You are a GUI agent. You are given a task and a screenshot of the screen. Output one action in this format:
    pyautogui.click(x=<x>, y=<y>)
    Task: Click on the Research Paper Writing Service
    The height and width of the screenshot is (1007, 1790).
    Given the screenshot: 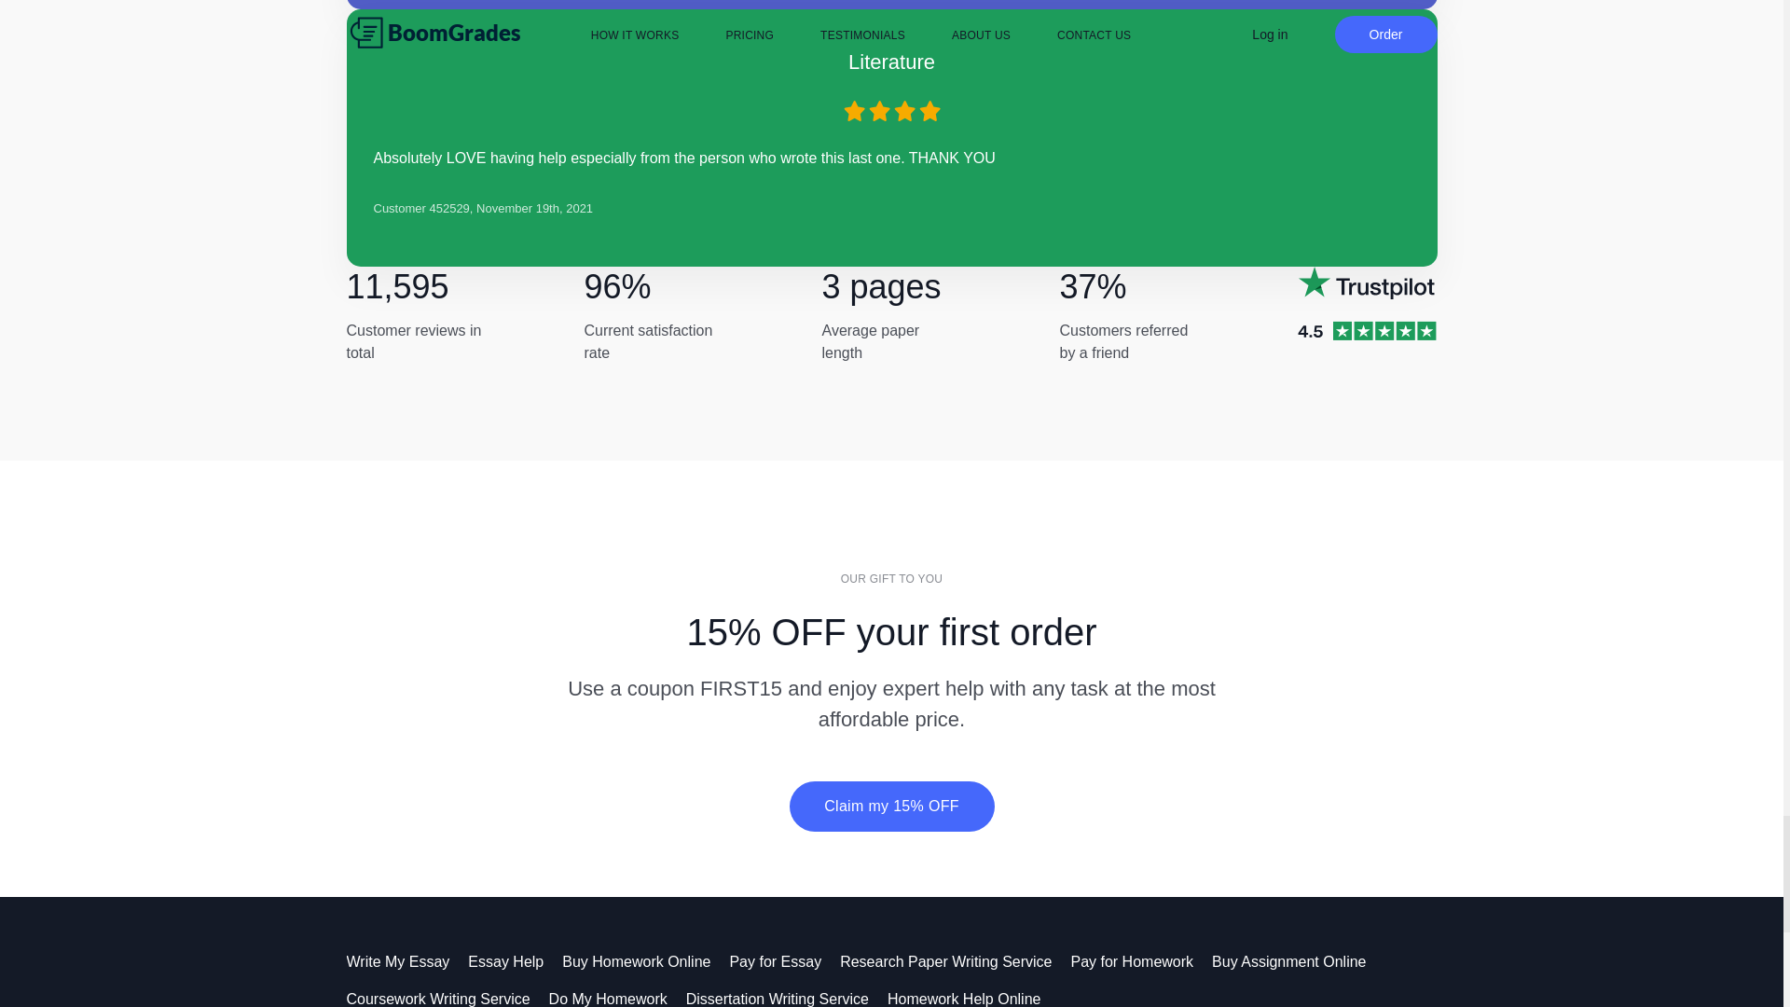 What is the action you would take?
    pyautogui.click(x=955, y=961)
    